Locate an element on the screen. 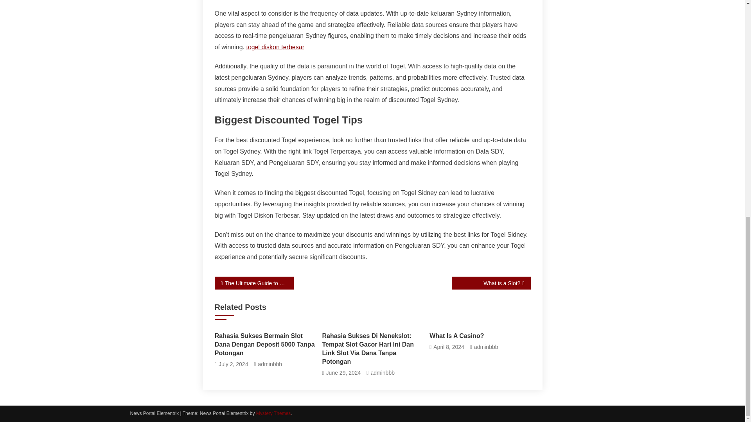 This screenshot has width=751, height=422. June 29, 2024 is located at coordinates (343, 373).